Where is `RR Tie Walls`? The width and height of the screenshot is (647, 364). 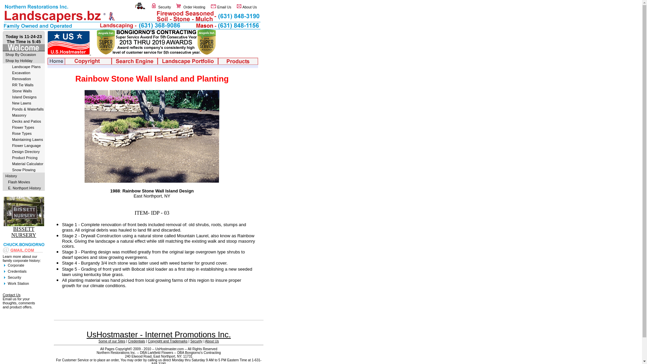 RR Tie Walls is located at coordinates (23, 85).